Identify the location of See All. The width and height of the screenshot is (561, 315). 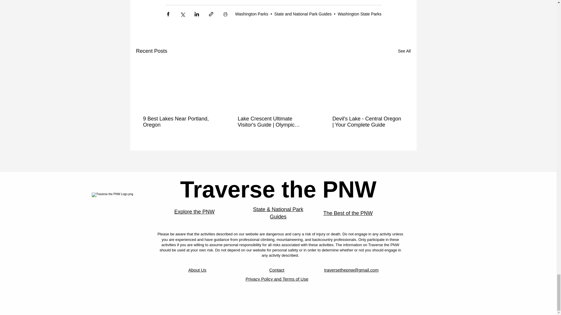
(404, 51).